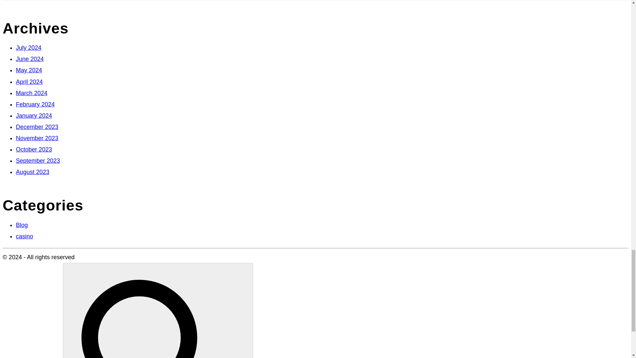 The width and height of the screenshot is (636, 358). What do you see at coordinates (37, 138) in the screenshot?
I see `November 2023` at bounding box center [37, 138].